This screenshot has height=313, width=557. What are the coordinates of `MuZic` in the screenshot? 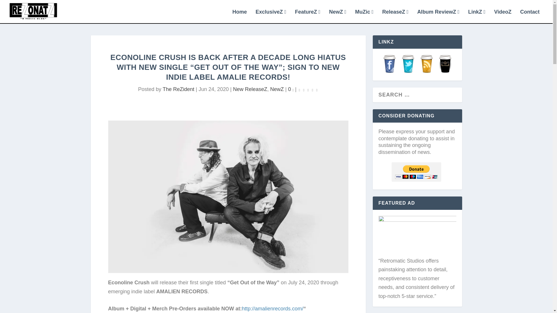 It's located at (364, 16).